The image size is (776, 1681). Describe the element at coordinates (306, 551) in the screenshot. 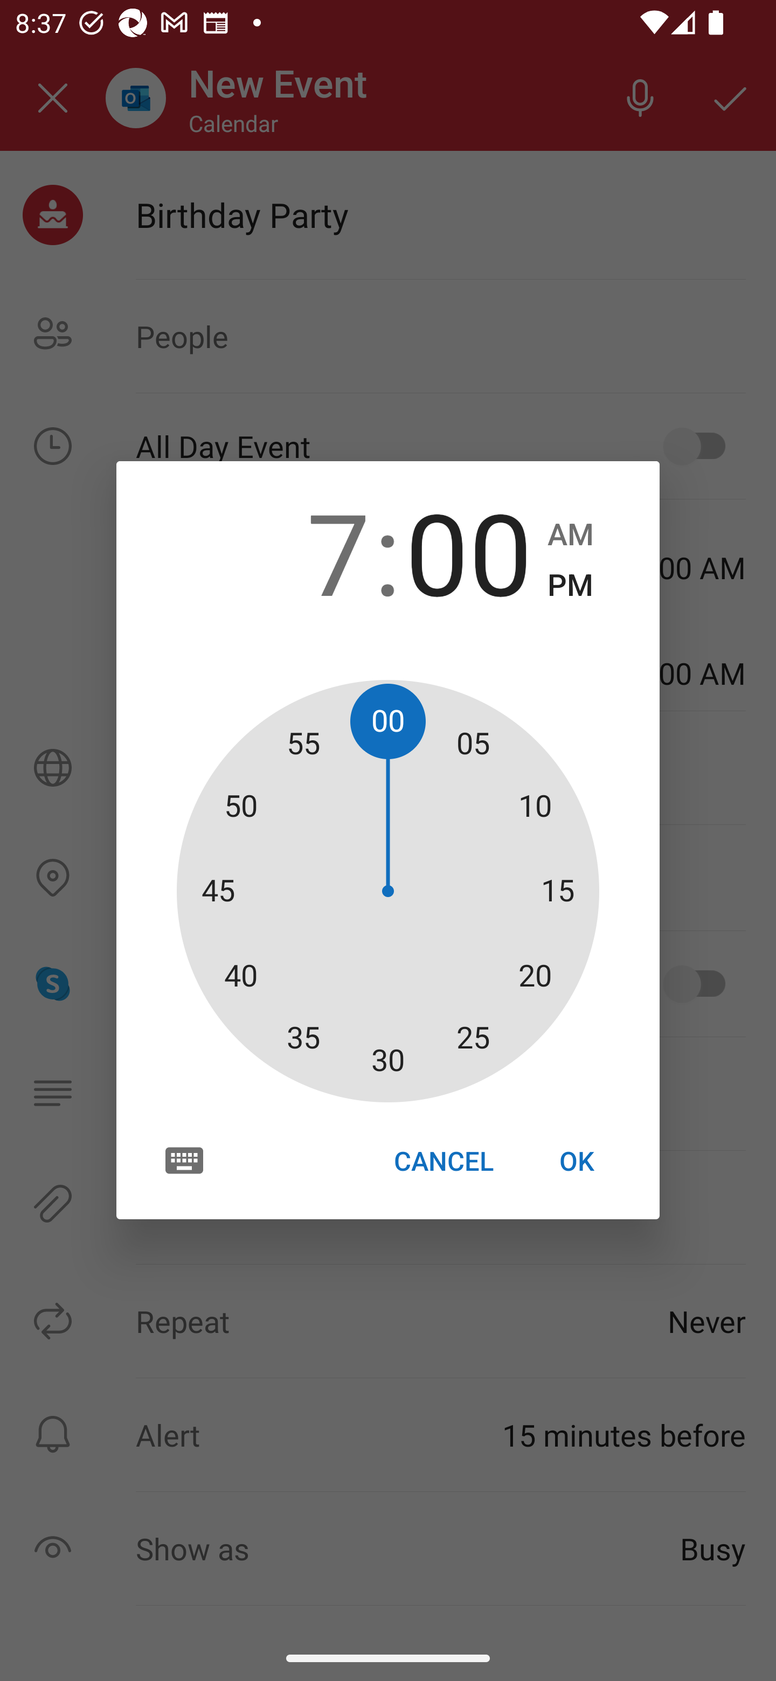

I see `7` at that location.